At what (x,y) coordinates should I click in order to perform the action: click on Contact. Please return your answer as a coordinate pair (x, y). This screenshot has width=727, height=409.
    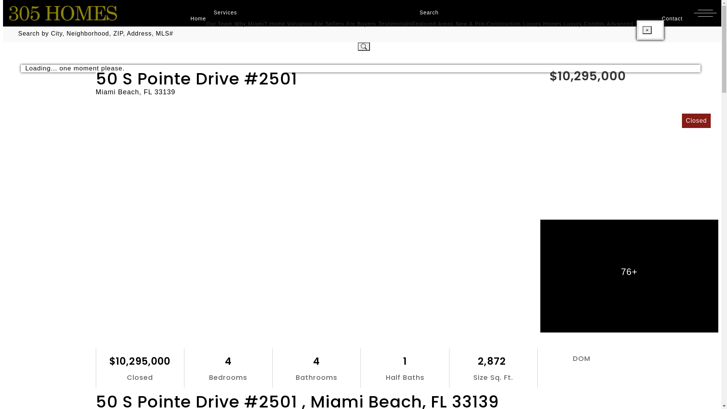
    Looking at the image, I should click on (669, 19).